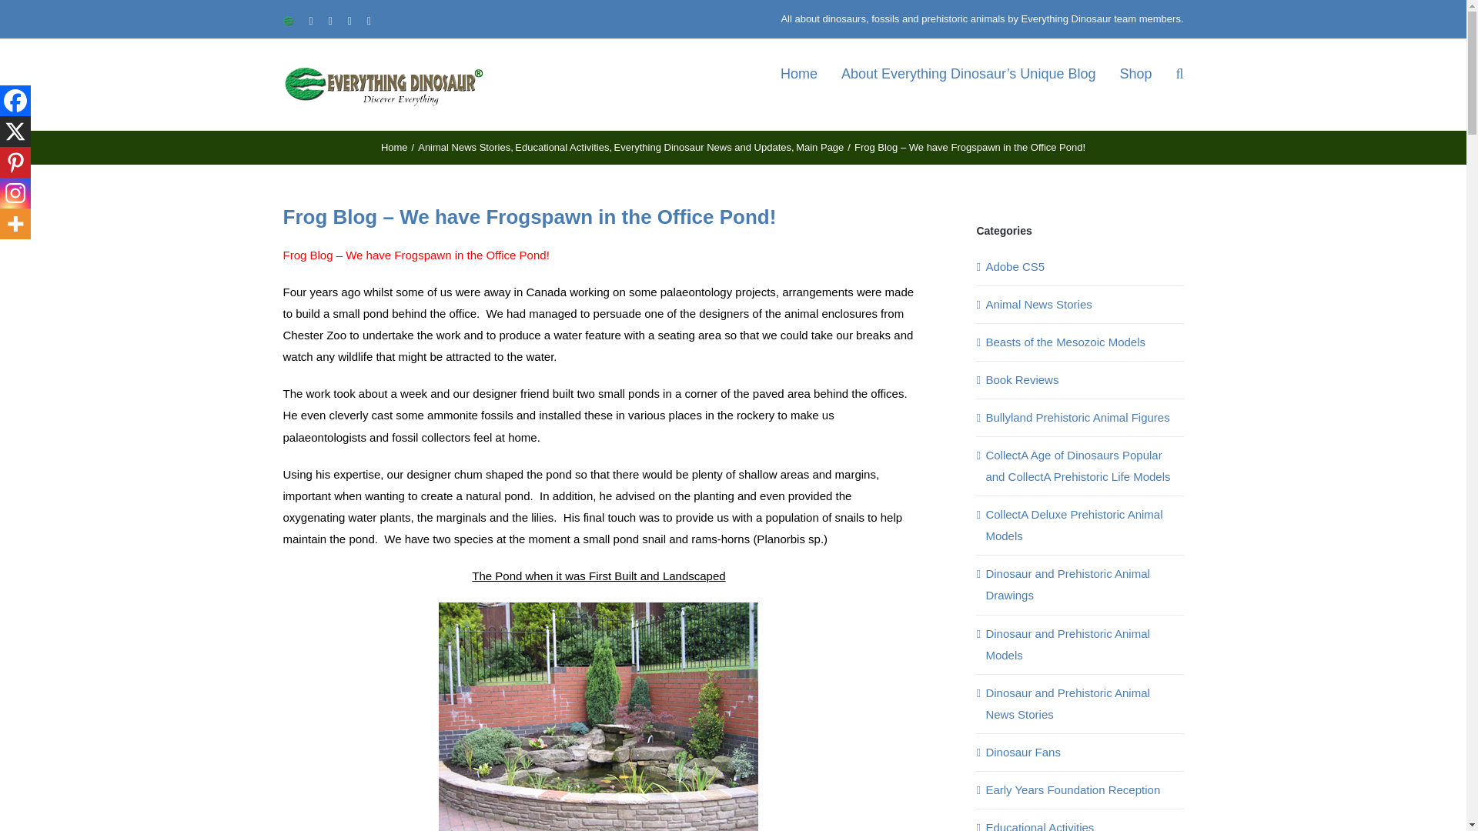  What do you see at coordinates (15, 193) in the screenshot?
I see `Instagram` at bounding box center [15, 193].